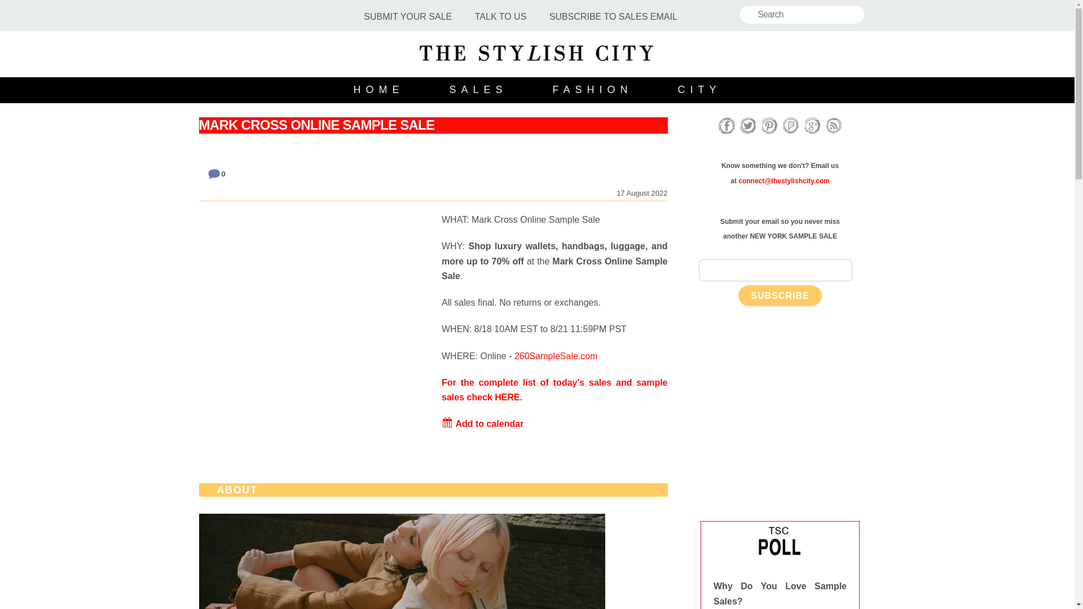  I want to click on HOME, so click(379, 90).